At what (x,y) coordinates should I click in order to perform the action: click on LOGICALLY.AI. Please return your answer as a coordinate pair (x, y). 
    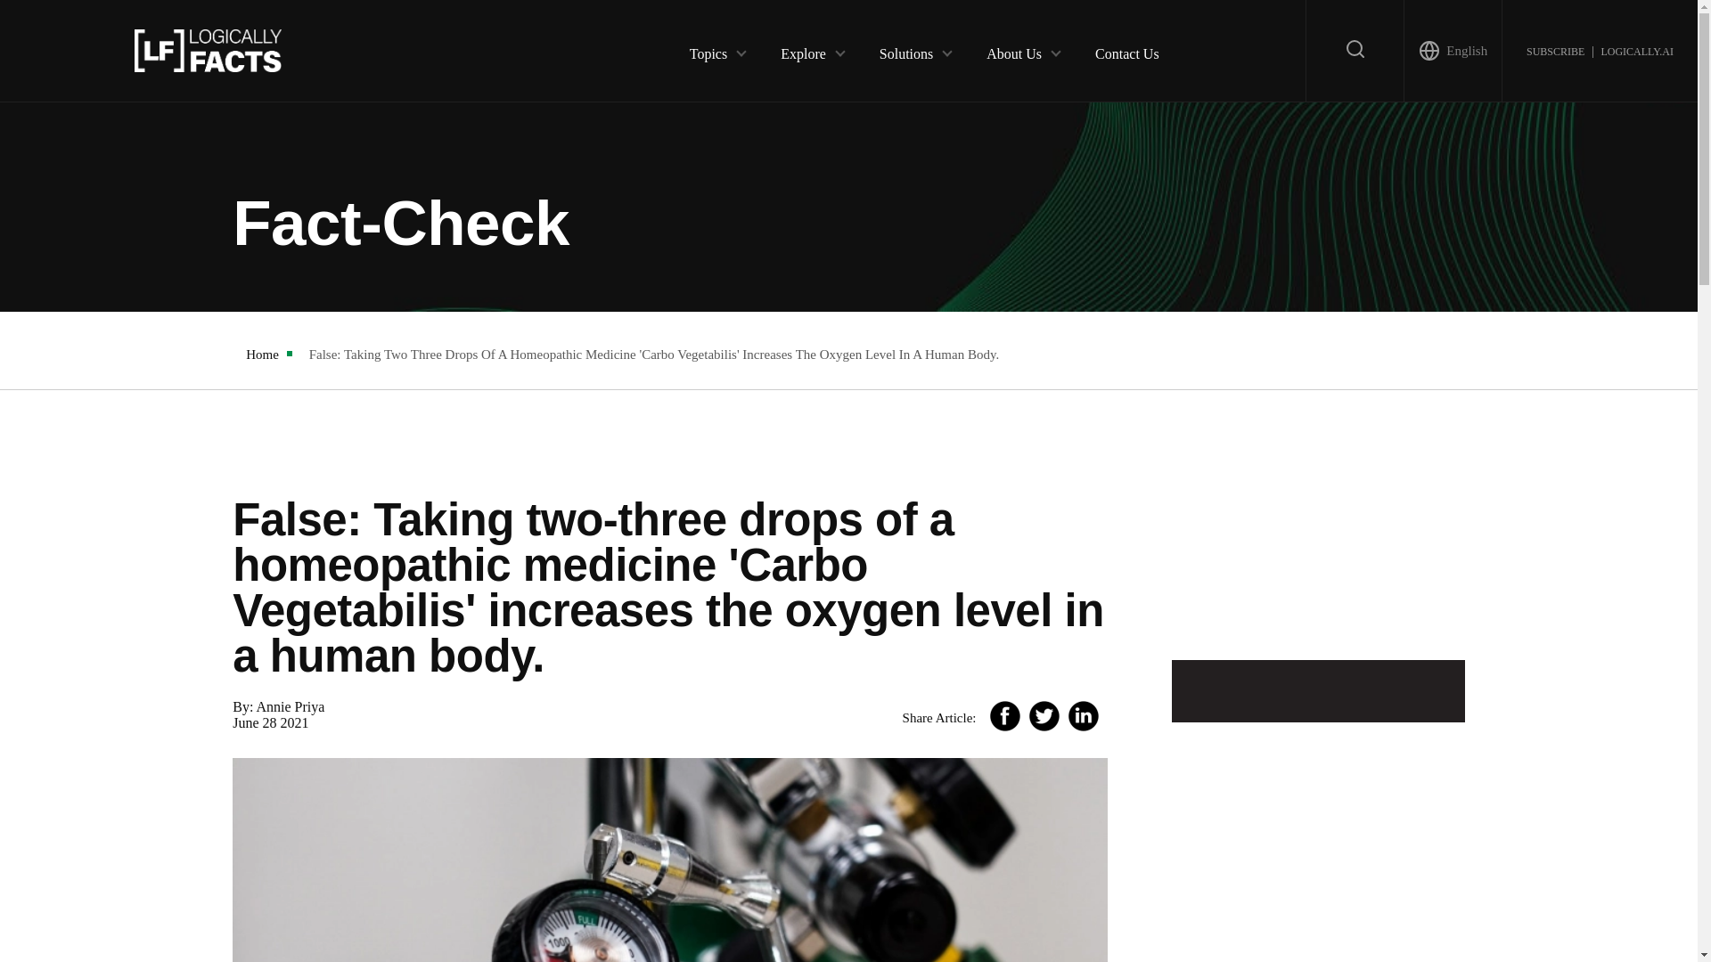
    Looking at the image, I should click on (1636, 50).